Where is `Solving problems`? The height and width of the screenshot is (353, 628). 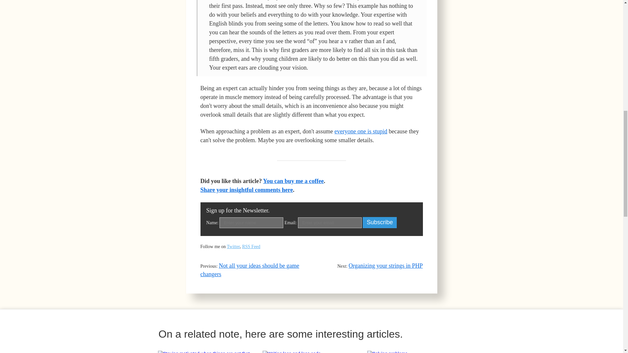 Solving problems is located at coordinates (416, 352).